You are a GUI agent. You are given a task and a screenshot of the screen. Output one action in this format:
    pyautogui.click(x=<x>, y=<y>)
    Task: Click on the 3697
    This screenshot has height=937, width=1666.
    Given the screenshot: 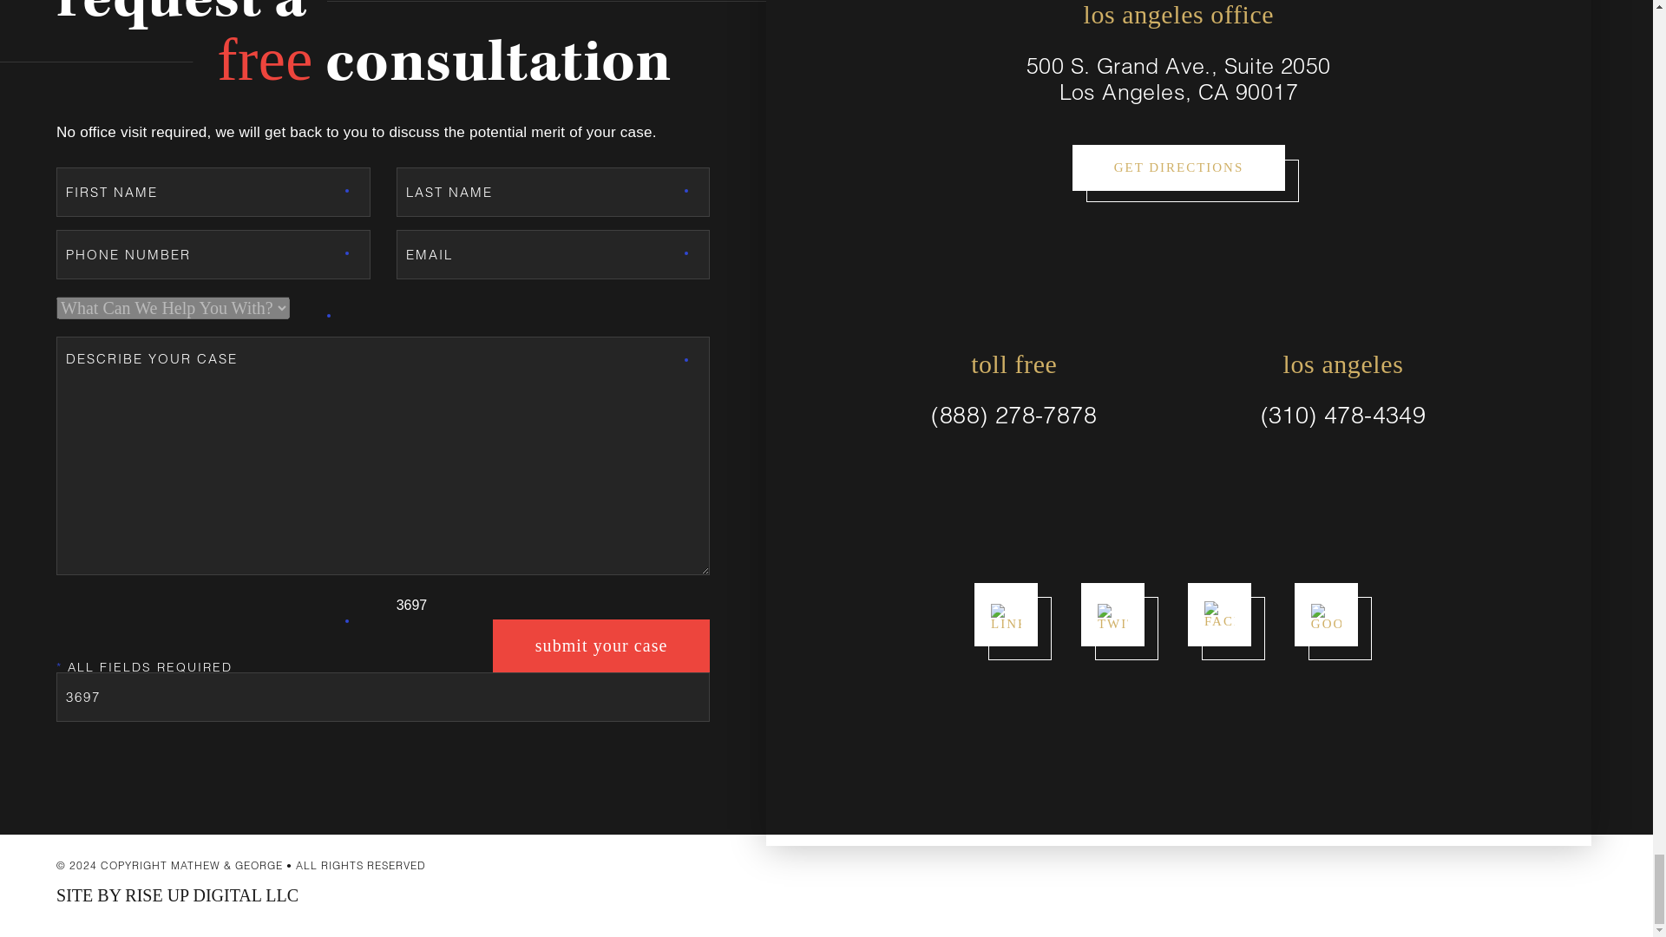 What is the action you would take?
    pyautogui.click(x=383, y=697)
    